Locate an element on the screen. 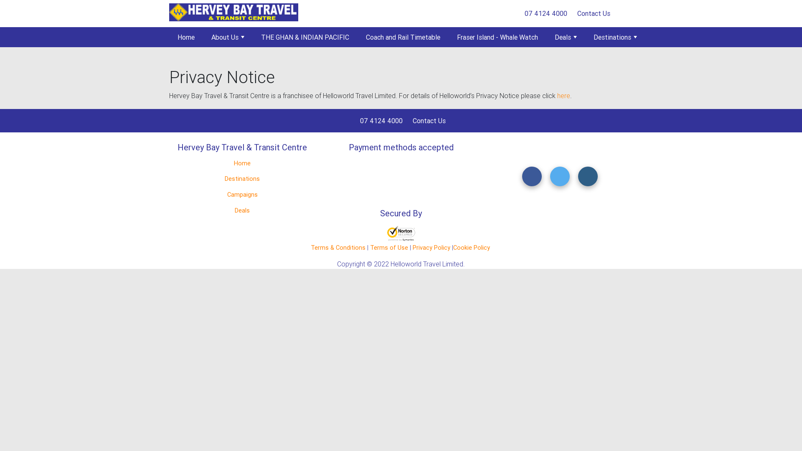 This screenshot has height=451, width=802. Deals is located at coordinates (242, 211).